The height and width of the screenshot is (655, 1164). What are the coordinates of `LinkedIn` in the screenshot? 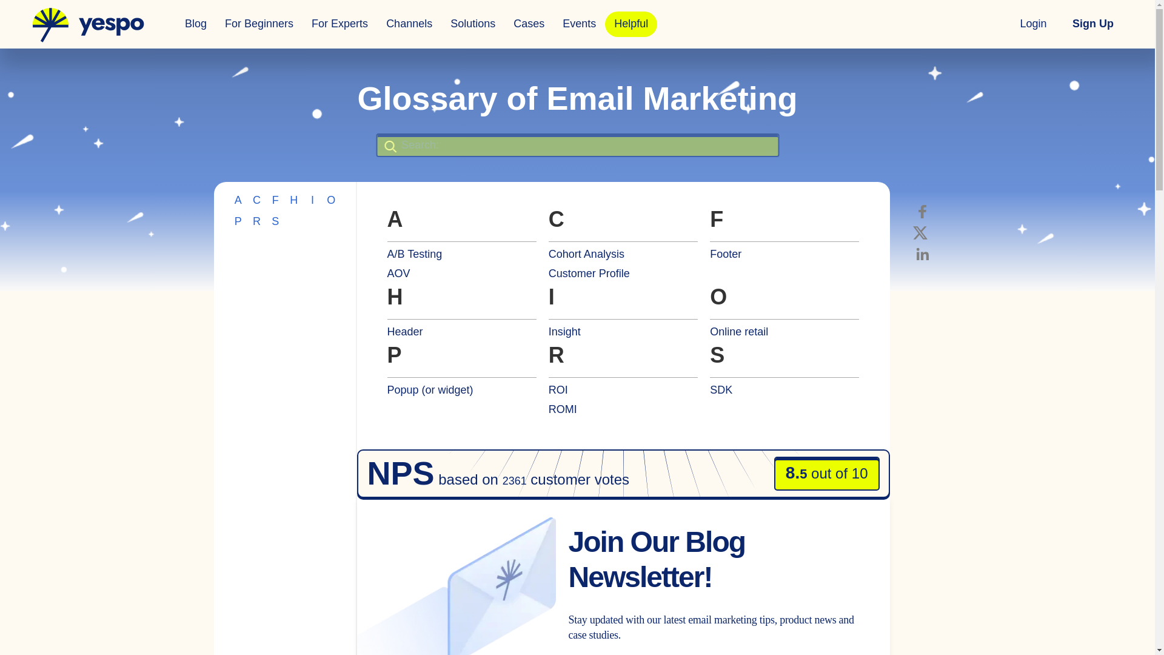 It's located at (922, 254).